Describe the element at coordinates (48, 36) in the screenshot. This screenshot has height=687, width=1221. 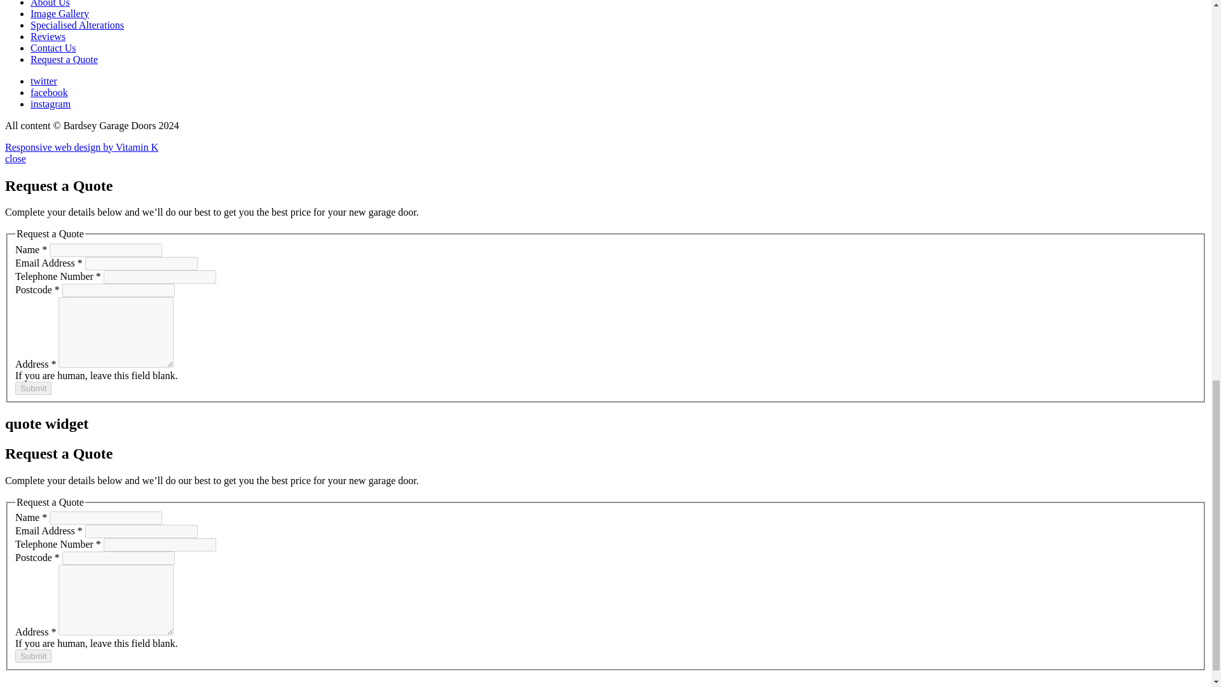
I see `Reviews` at that location.